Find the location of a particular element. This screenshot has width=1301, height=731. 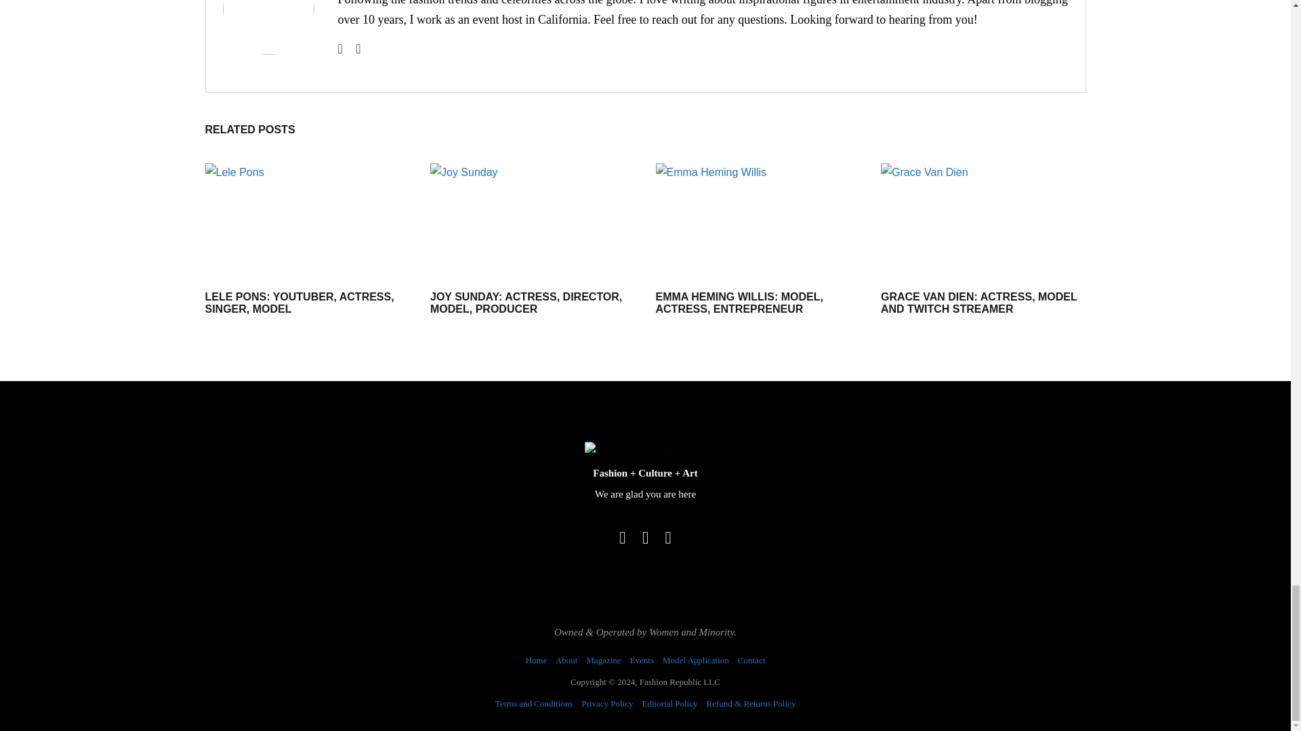

Joy Sunday: Actress, Director, Model, Producer is located at coordinates (526, 303).